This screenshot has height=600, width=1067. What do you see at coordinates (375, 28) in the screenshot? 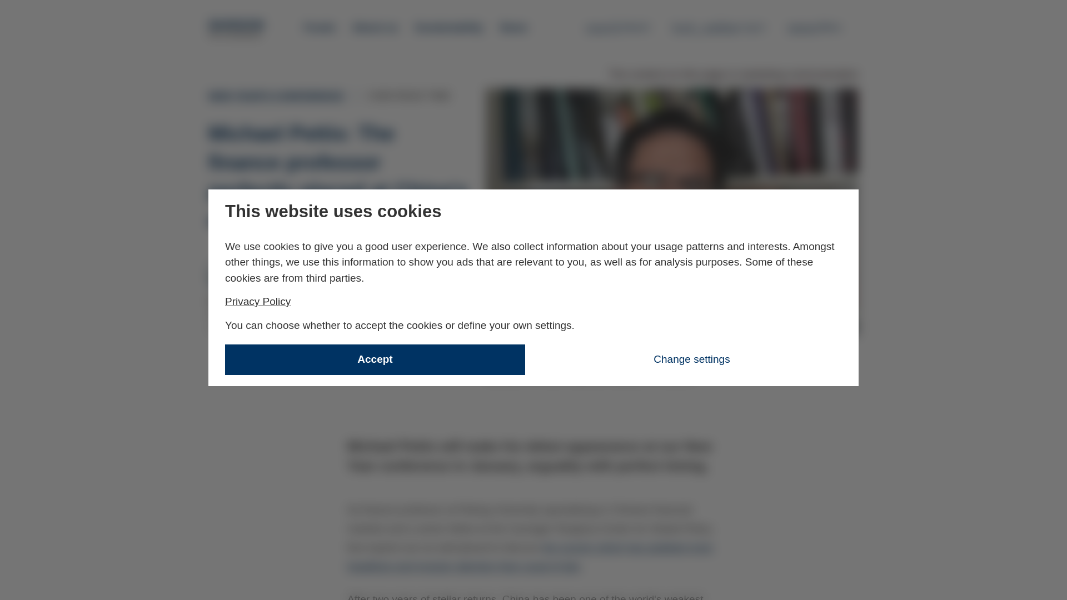
I see `About us` at bounding box center [375, 28].